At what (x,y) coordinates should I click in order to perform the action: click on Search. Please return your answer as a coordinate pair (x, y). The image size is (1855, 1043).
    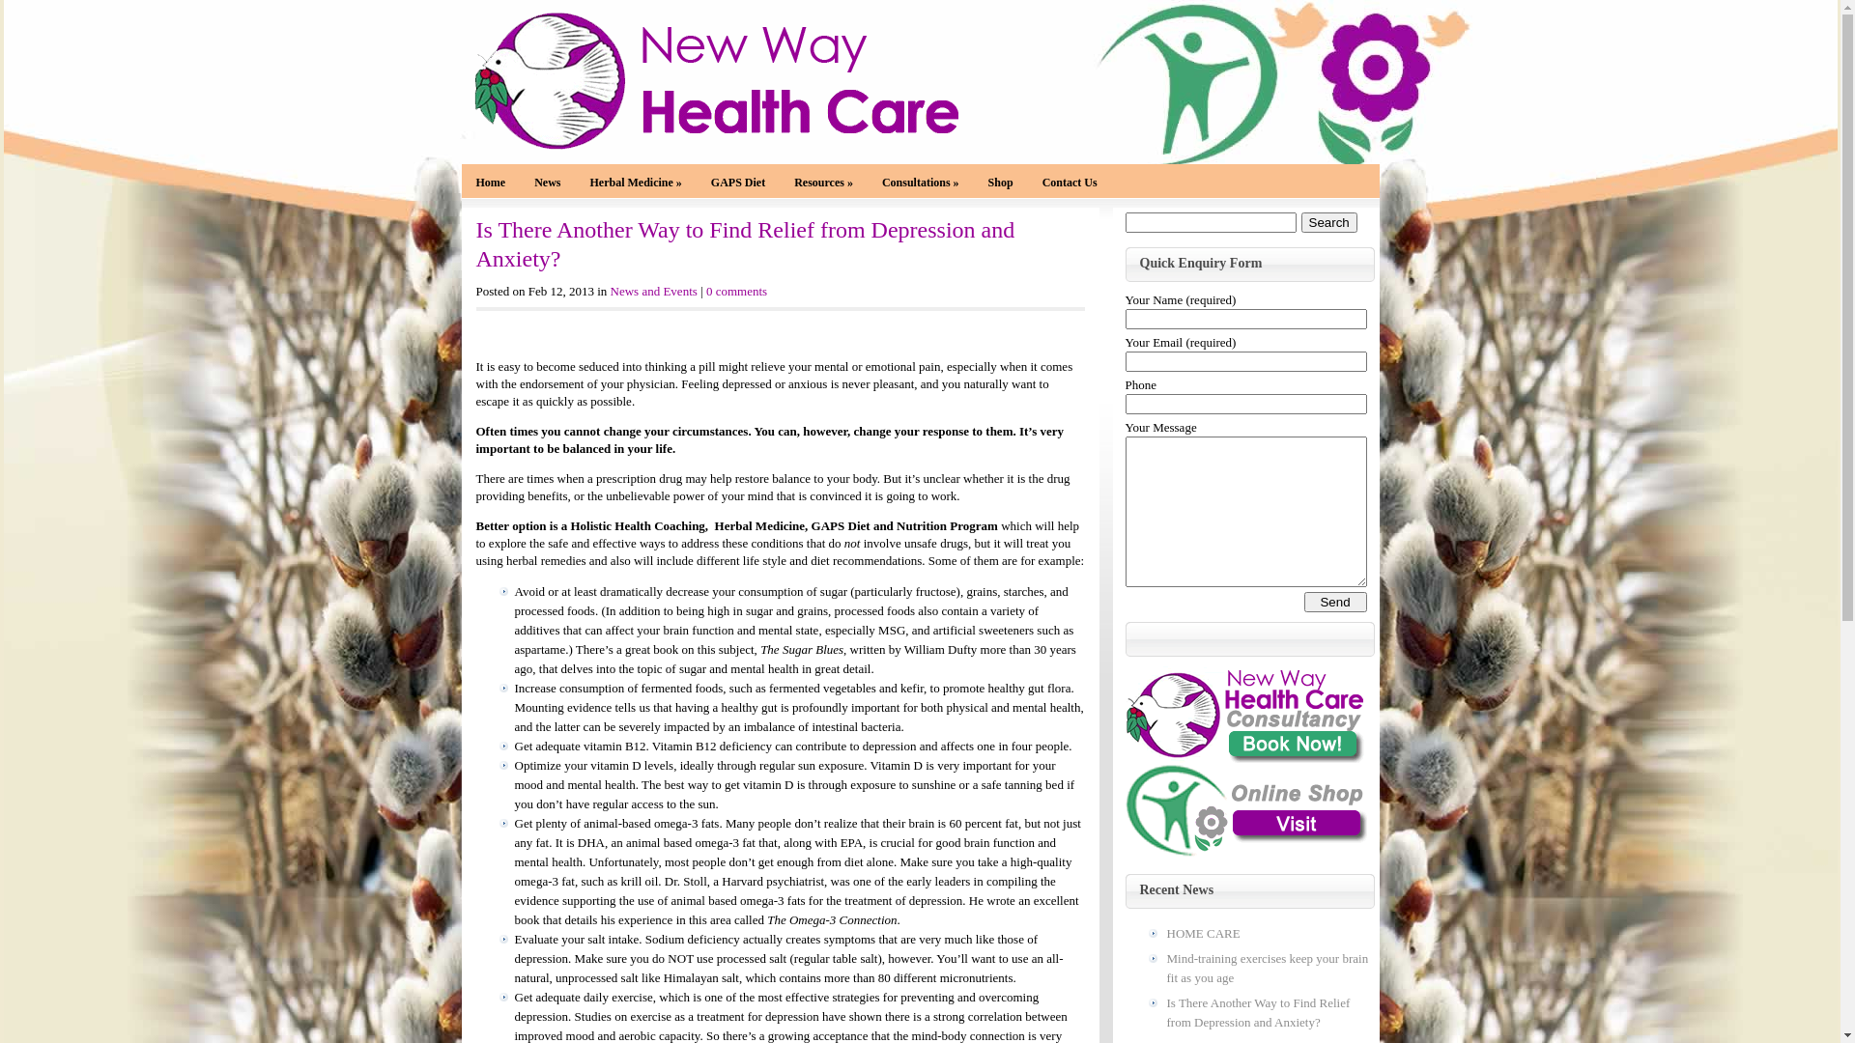
    Looking at the image, I should click on (1328, 222).